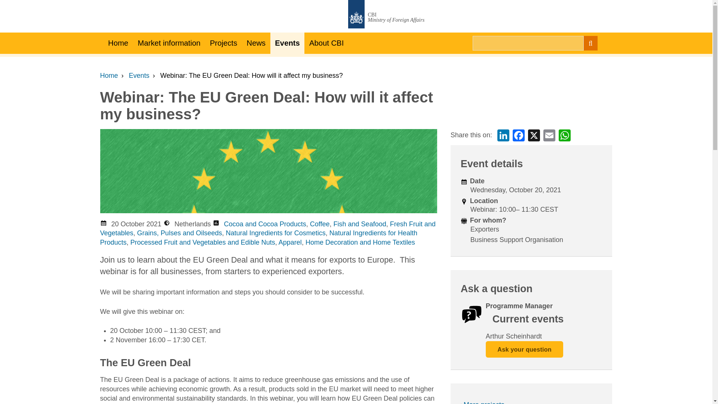  I want to click on Facebook, so click(518, 135).